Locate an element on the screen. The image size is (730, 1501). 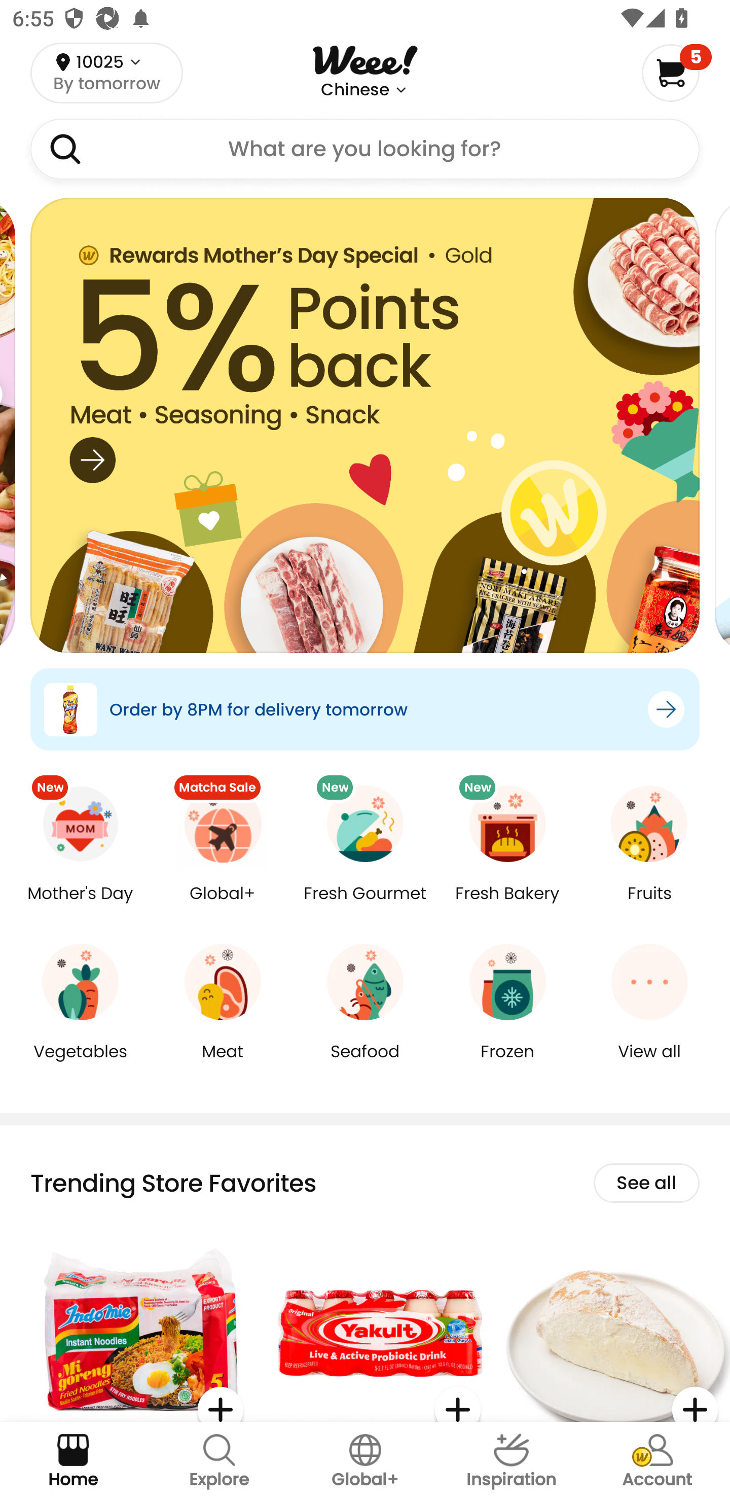
Inspiration is located at coordinates (511, 1461).